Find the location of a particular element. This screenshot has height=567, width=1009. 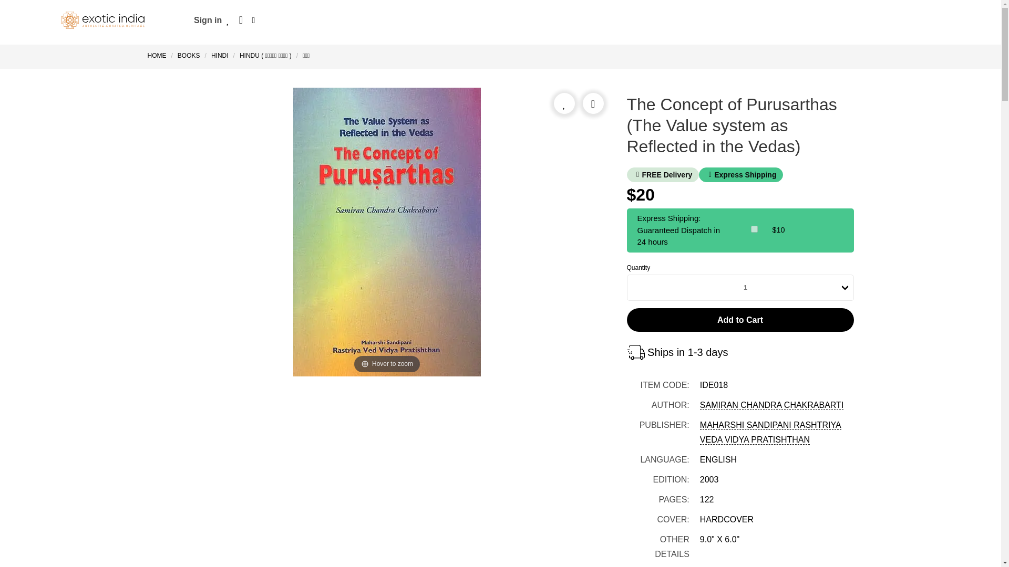

Hover to zoom is located at coordinates (387, 232).